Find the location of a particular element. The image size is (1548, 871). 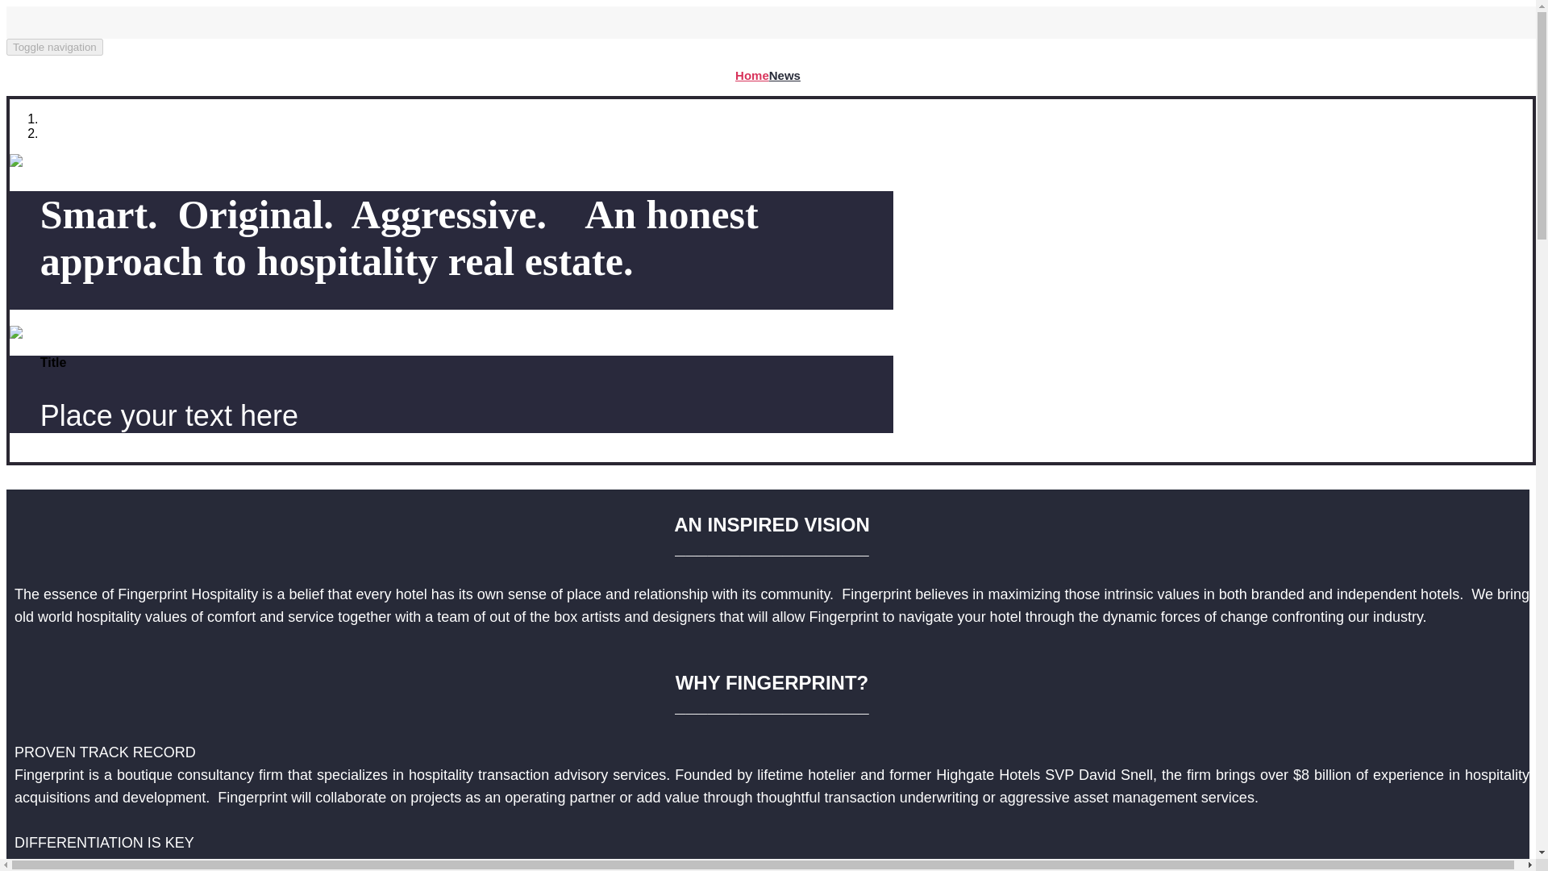

Home is located at coordinates (752, 75).